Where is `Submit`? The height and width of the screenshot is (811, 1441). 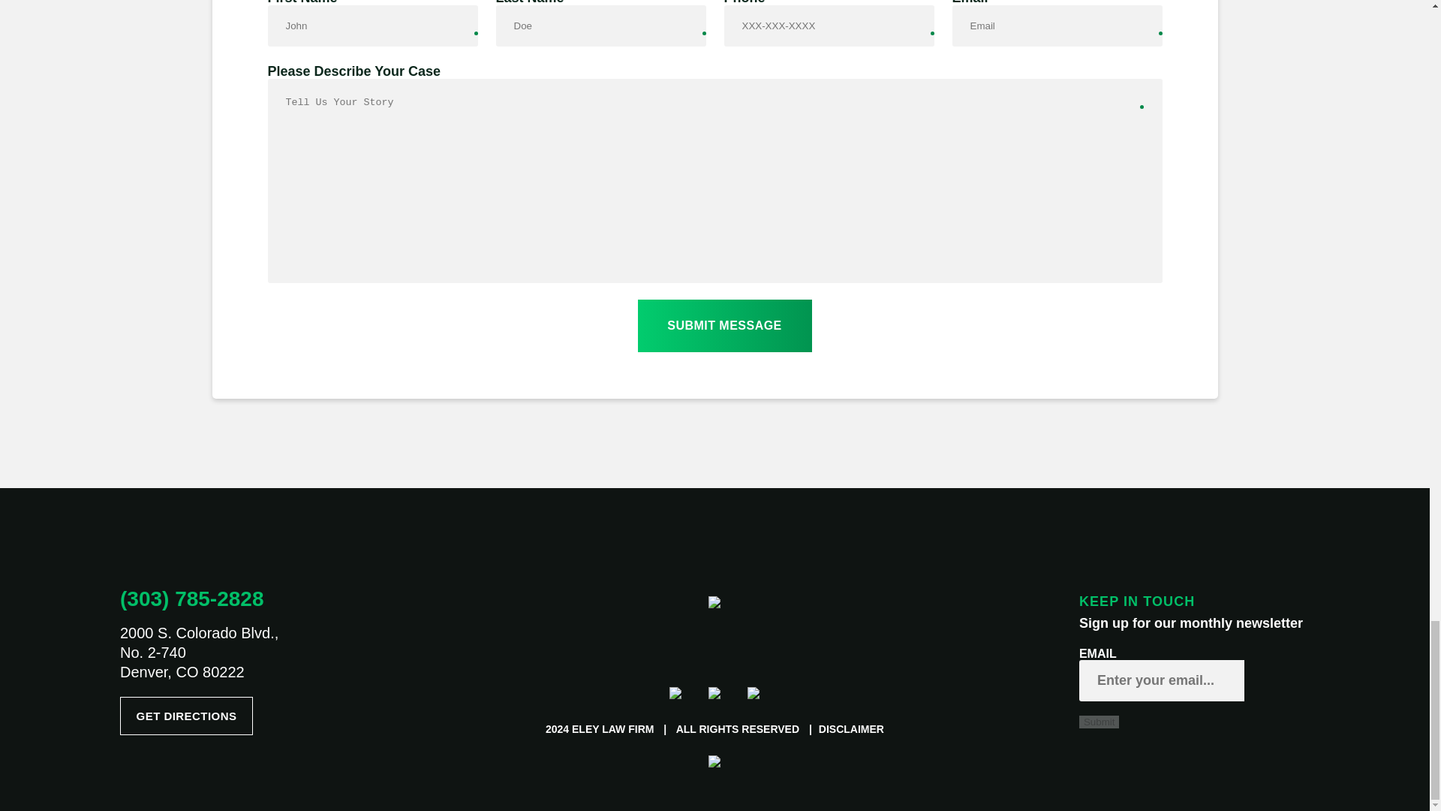 Submit is located at coordinates (1099, 721).